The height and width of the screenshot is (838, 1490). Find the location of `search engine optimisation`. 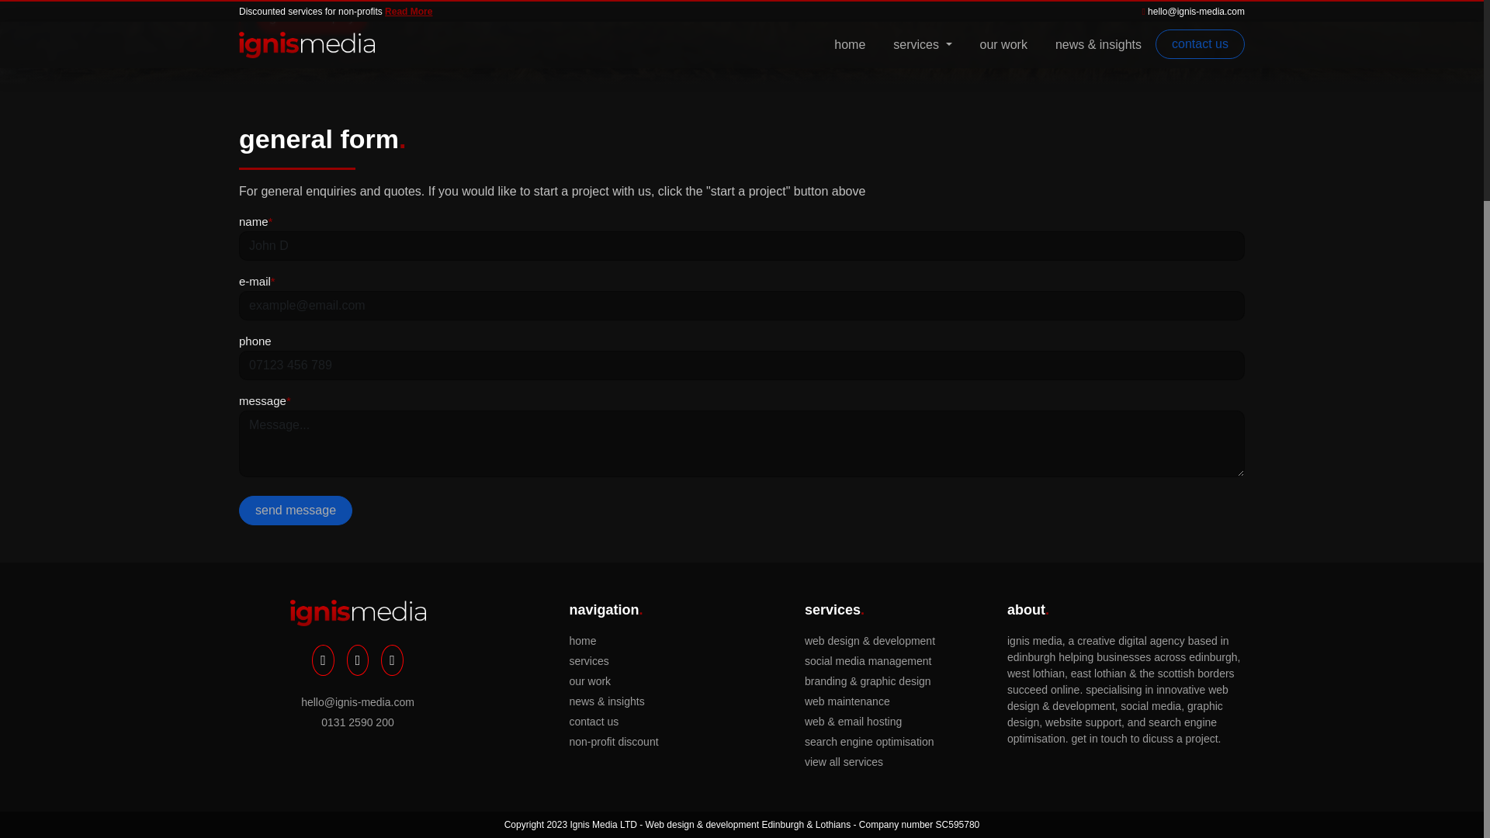

search engine optimisation is located at coordinates (869, 742).